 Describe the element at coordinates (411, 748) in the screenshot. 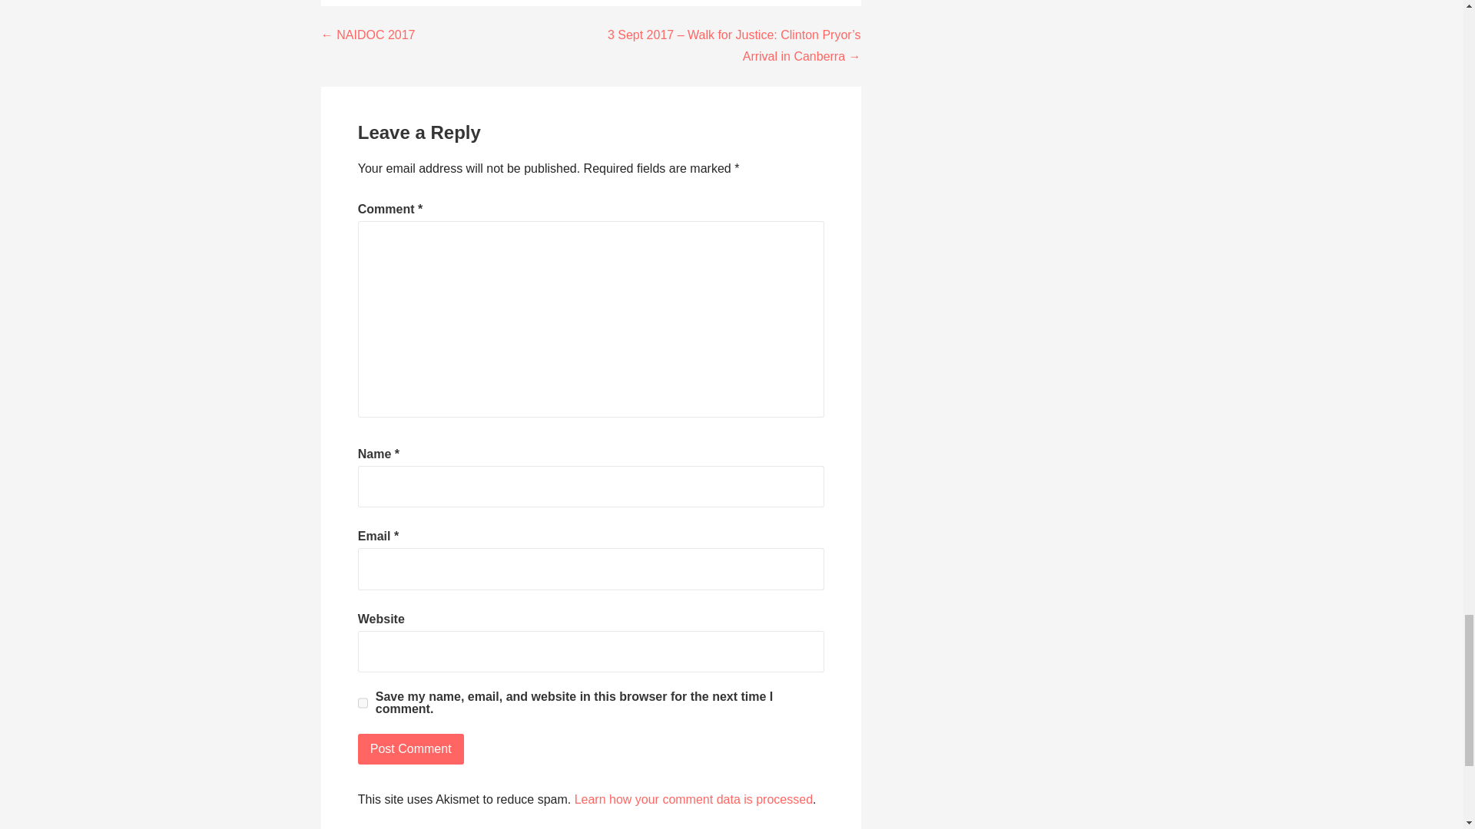

I see `Post Comment` at that location.